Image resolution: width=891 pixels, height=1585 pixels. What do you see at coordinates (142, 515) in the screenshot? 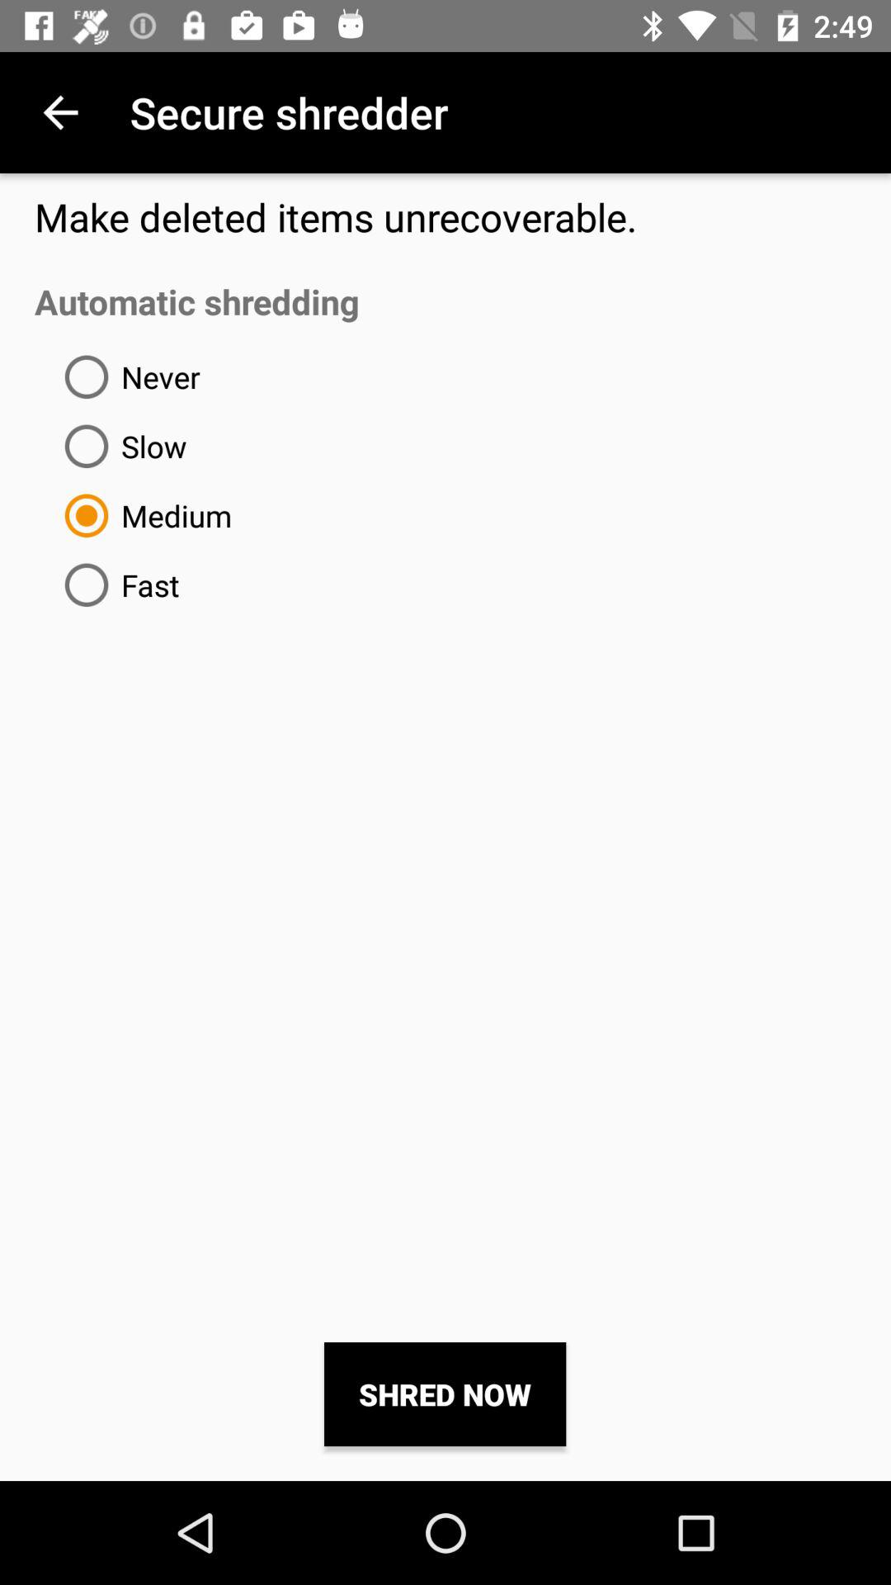
I see `click medium item` at bounding box center [142, 515].